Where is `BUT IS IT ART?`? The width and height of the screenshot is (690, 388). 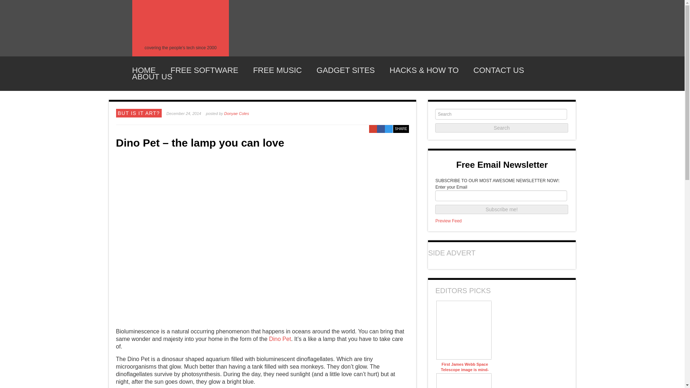 BUT IS IT ART? is located at coordinates (139, 113).